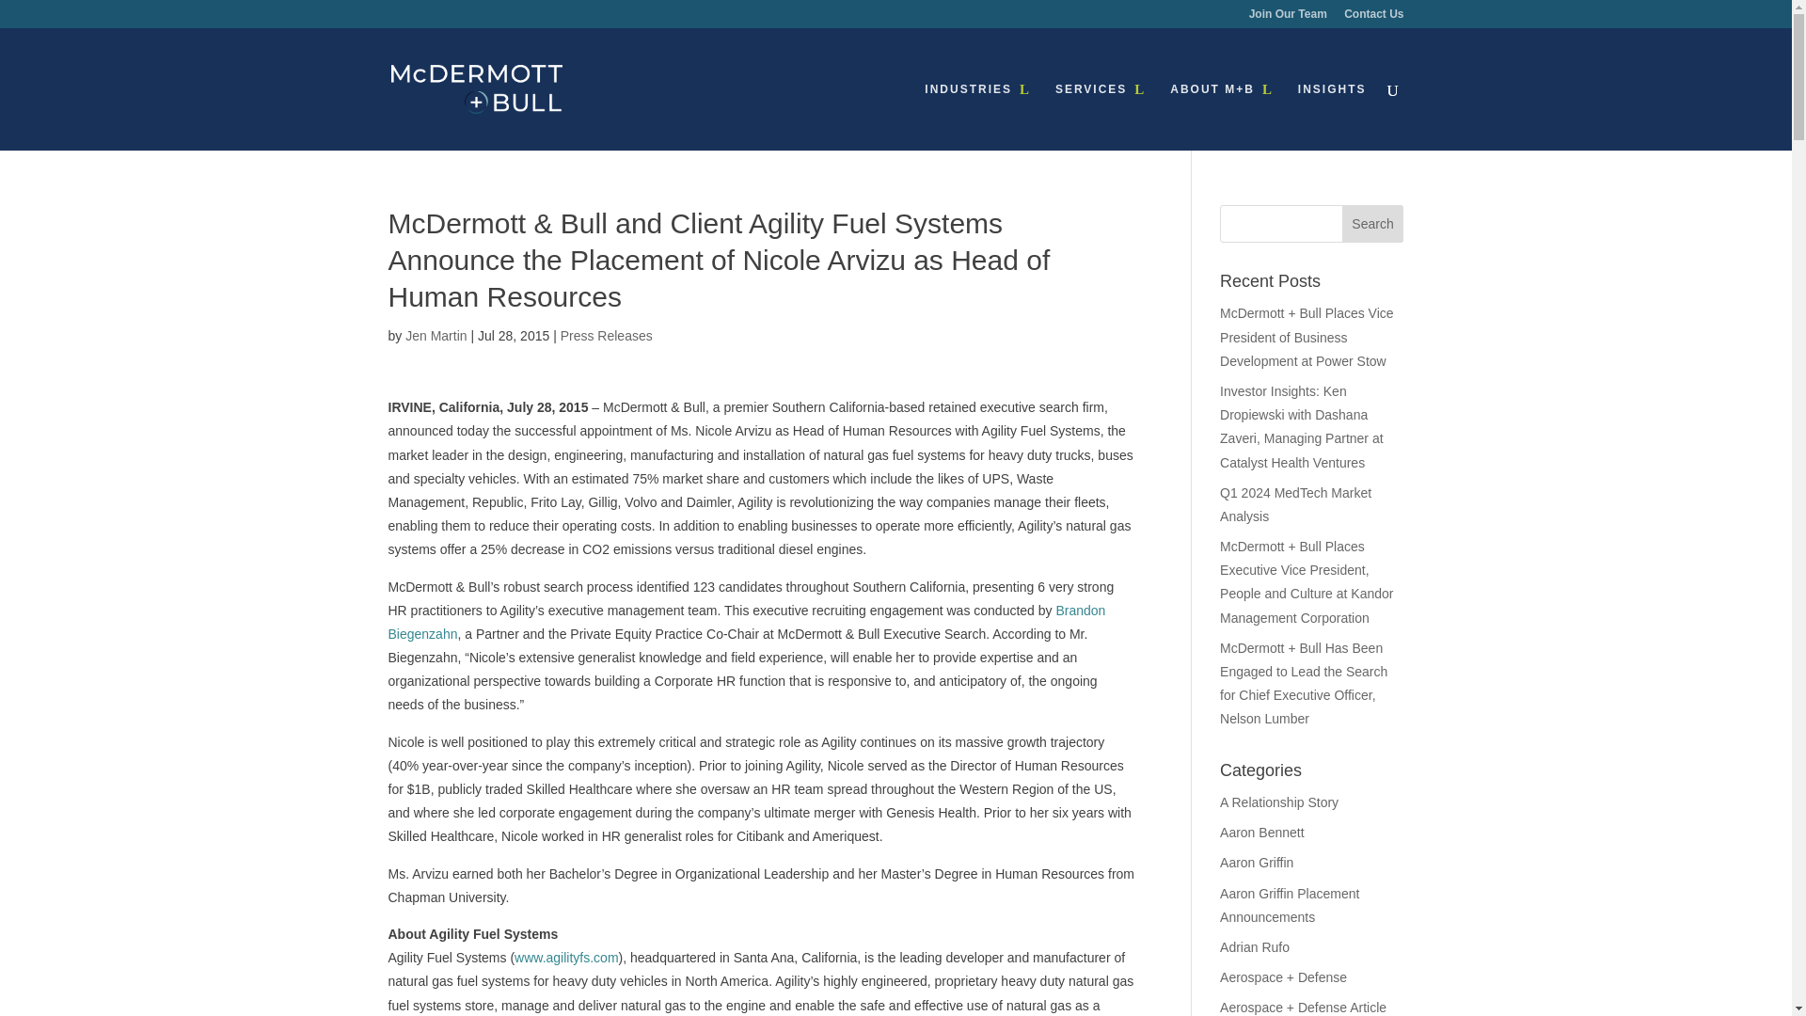  What do you see at coordinates (1289, 18) in the screenshot?
I see `Join Our Team` at bounding box center [1289, 18].